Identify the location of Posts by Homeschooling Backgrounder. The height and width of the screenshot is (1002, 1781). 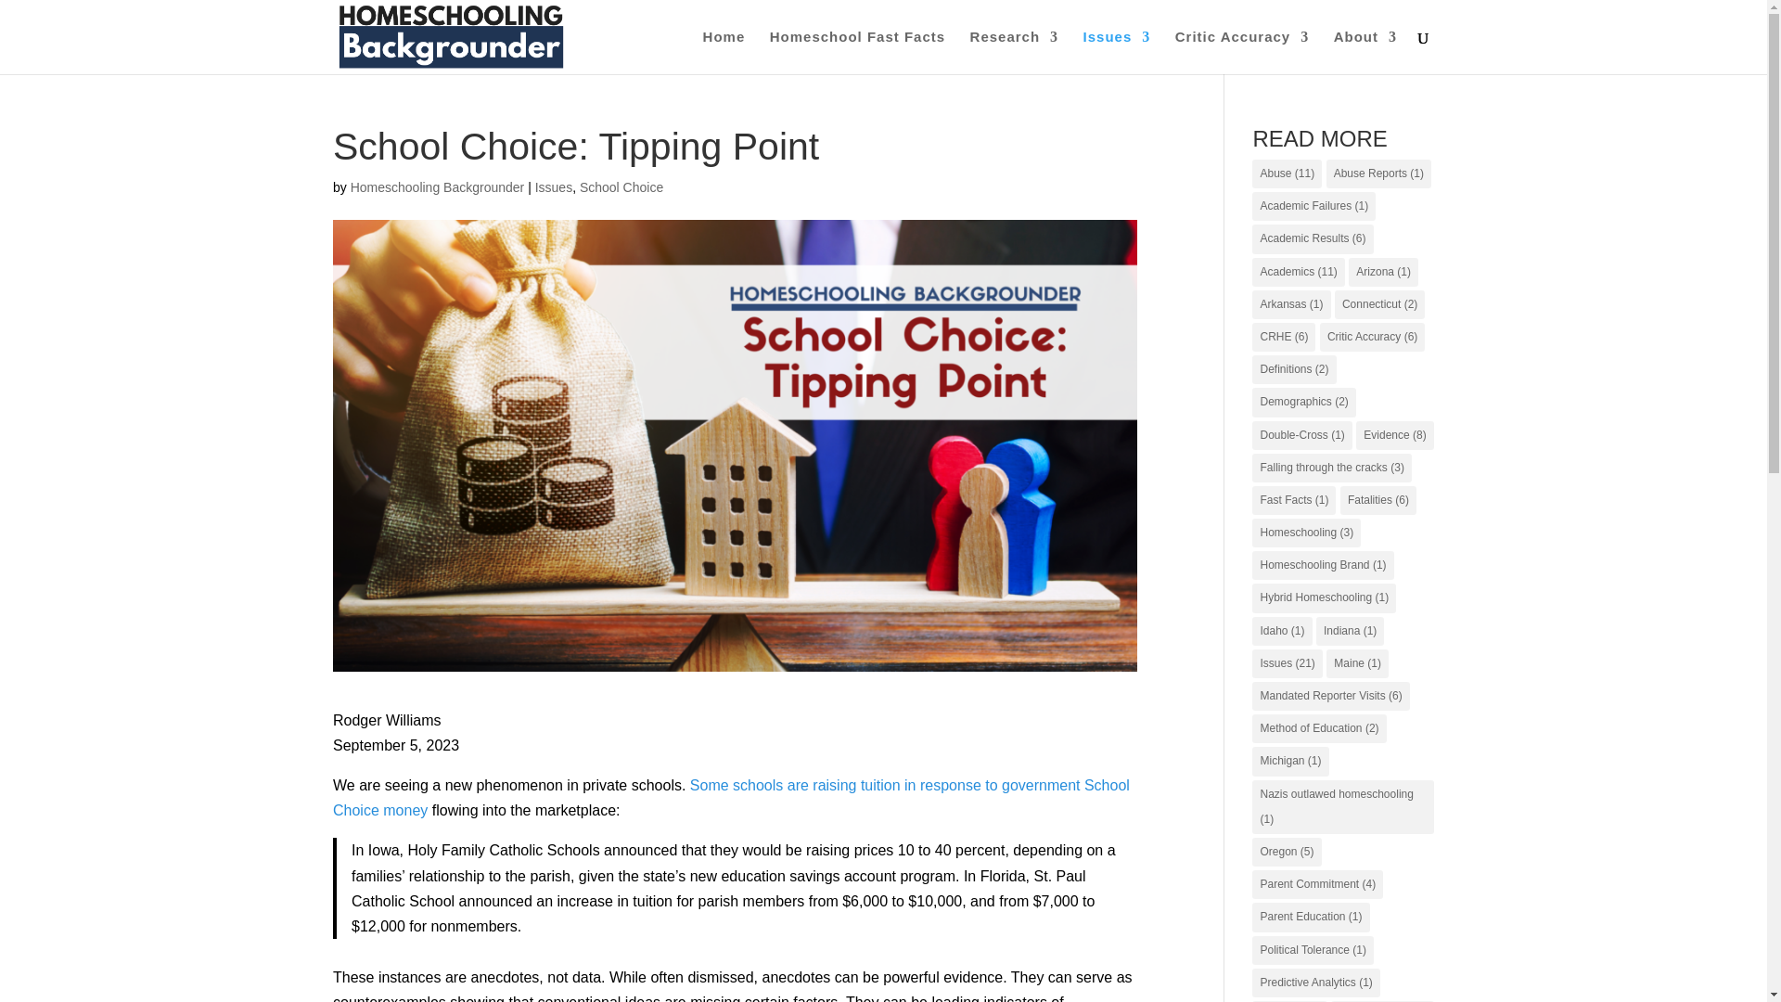
(438, 187).